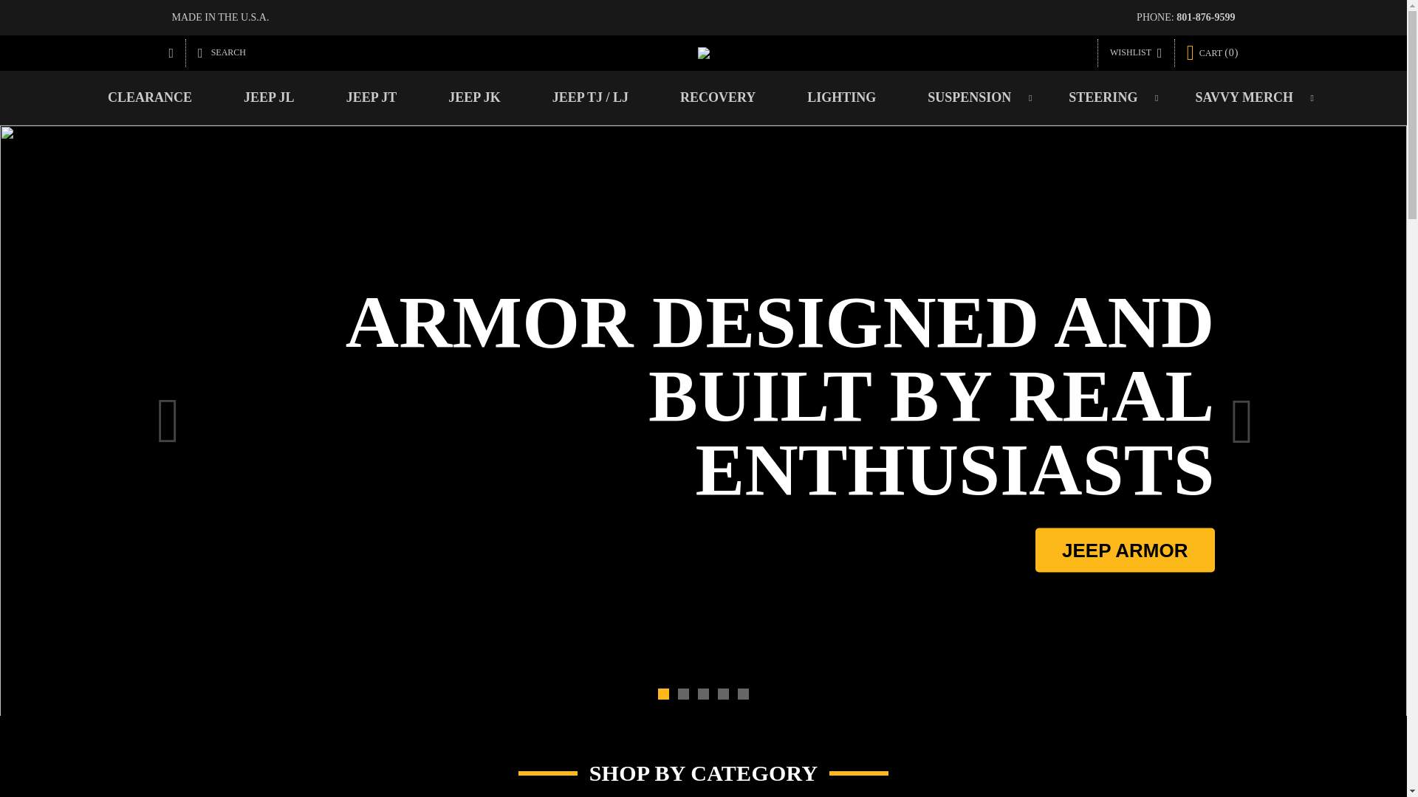  What do you see at coordinates (150, 97) in the screenshot?
I see `CLEARANCE` at bounding box center [150, 97].